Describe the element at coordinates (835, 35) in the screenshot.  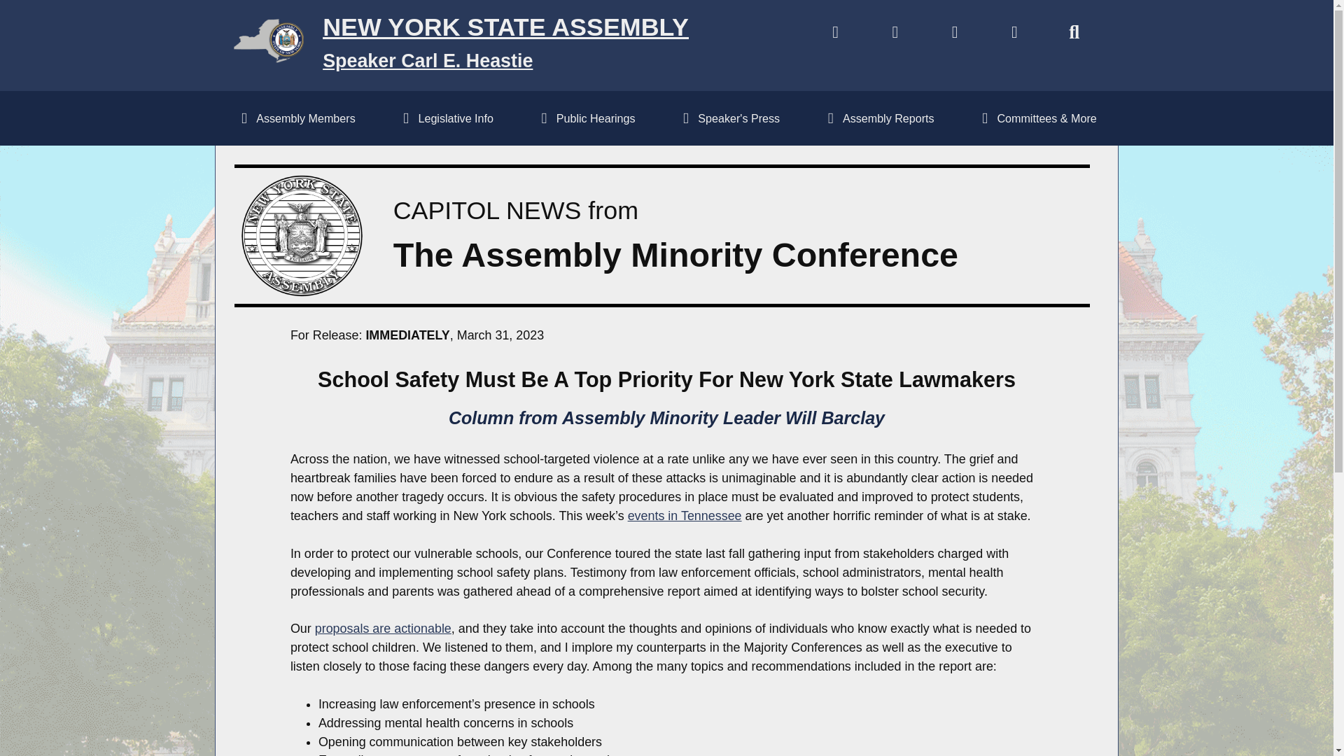
I see `Watch Live` at that location.